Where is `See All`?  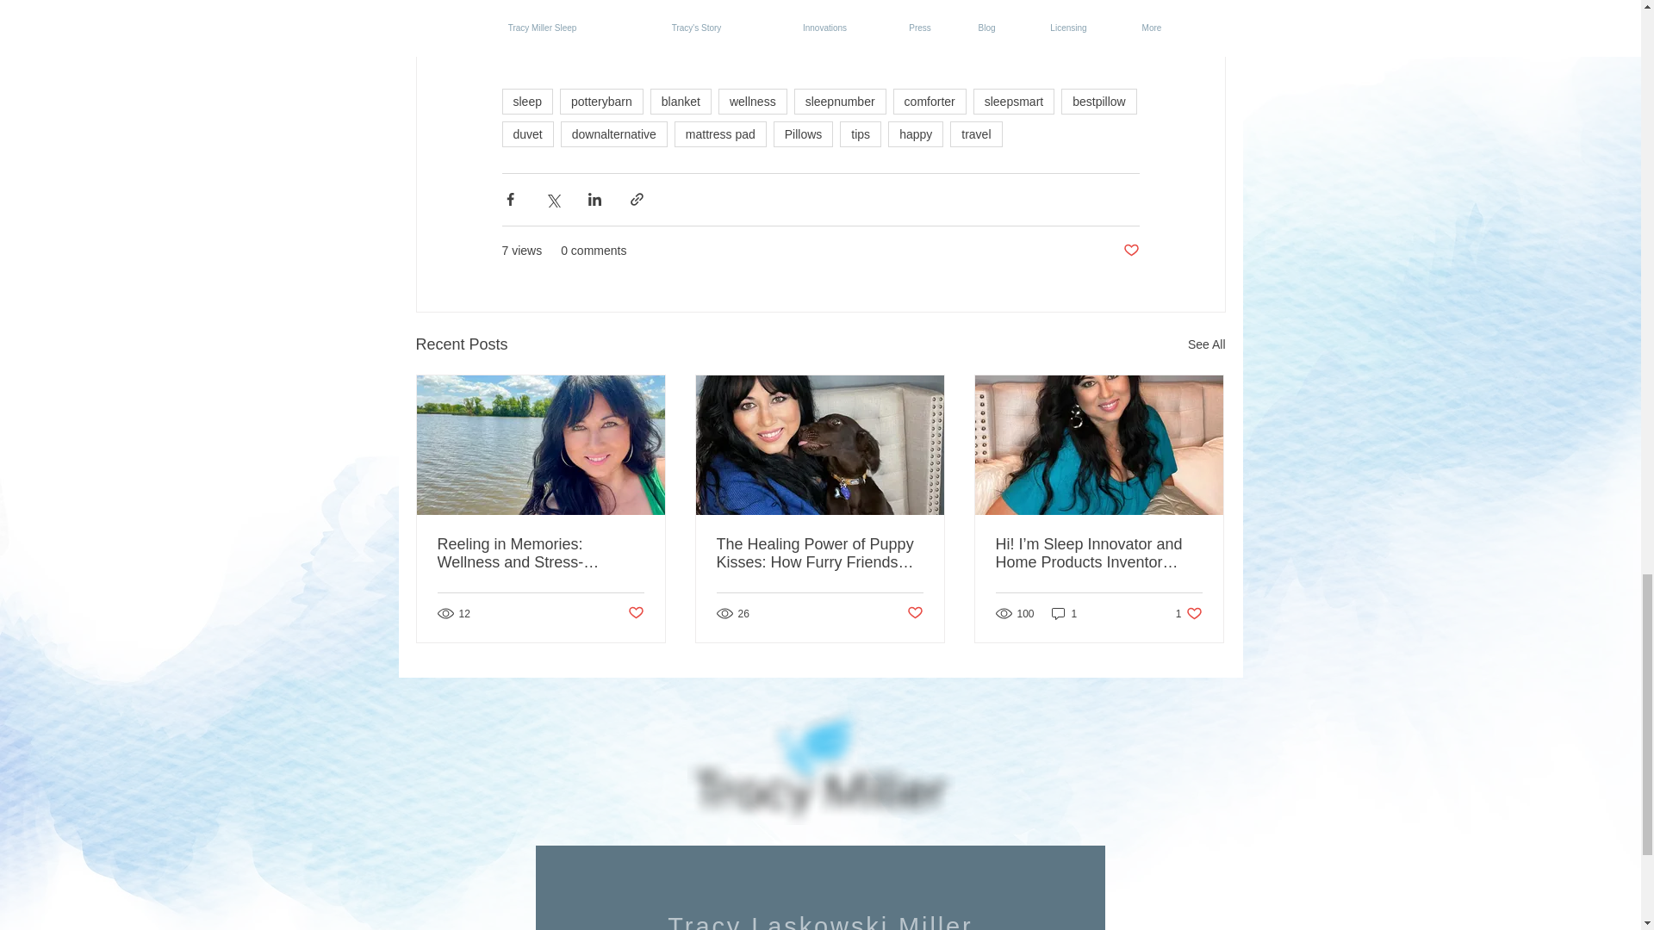
See All is located at coordinates (1206, 344).